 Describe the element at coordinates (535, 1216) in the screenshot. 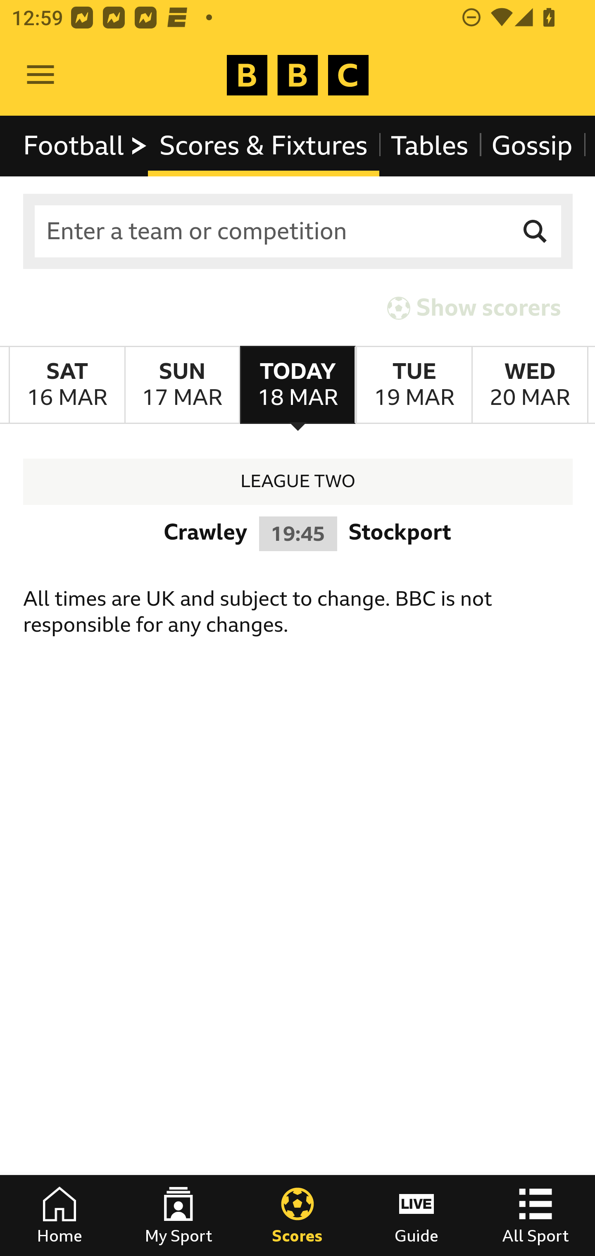

I see `All Sport` at that location.